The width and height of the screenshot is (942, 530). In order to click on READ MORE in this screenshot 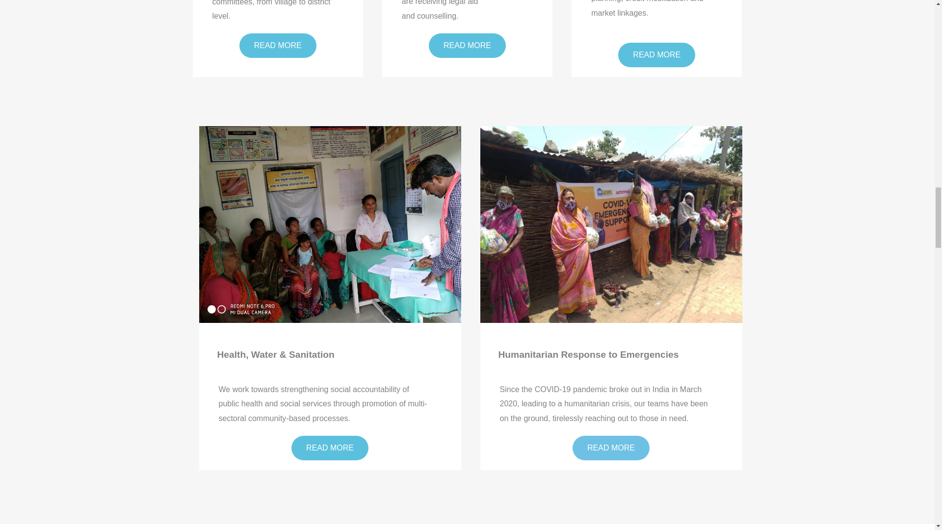, I will do `click(656, 55)`.